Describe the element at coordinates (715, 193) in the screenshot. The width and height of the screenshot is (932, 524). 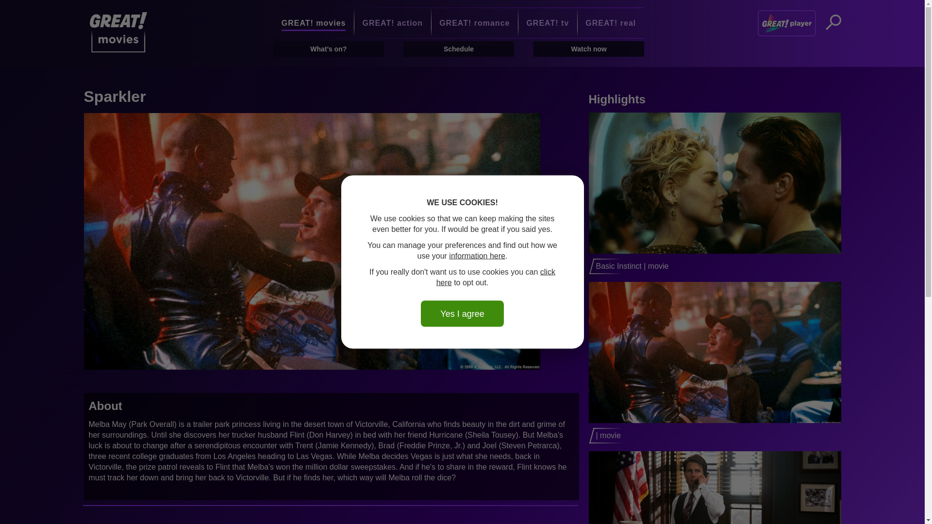
I see `Basic Instinct` at that location.